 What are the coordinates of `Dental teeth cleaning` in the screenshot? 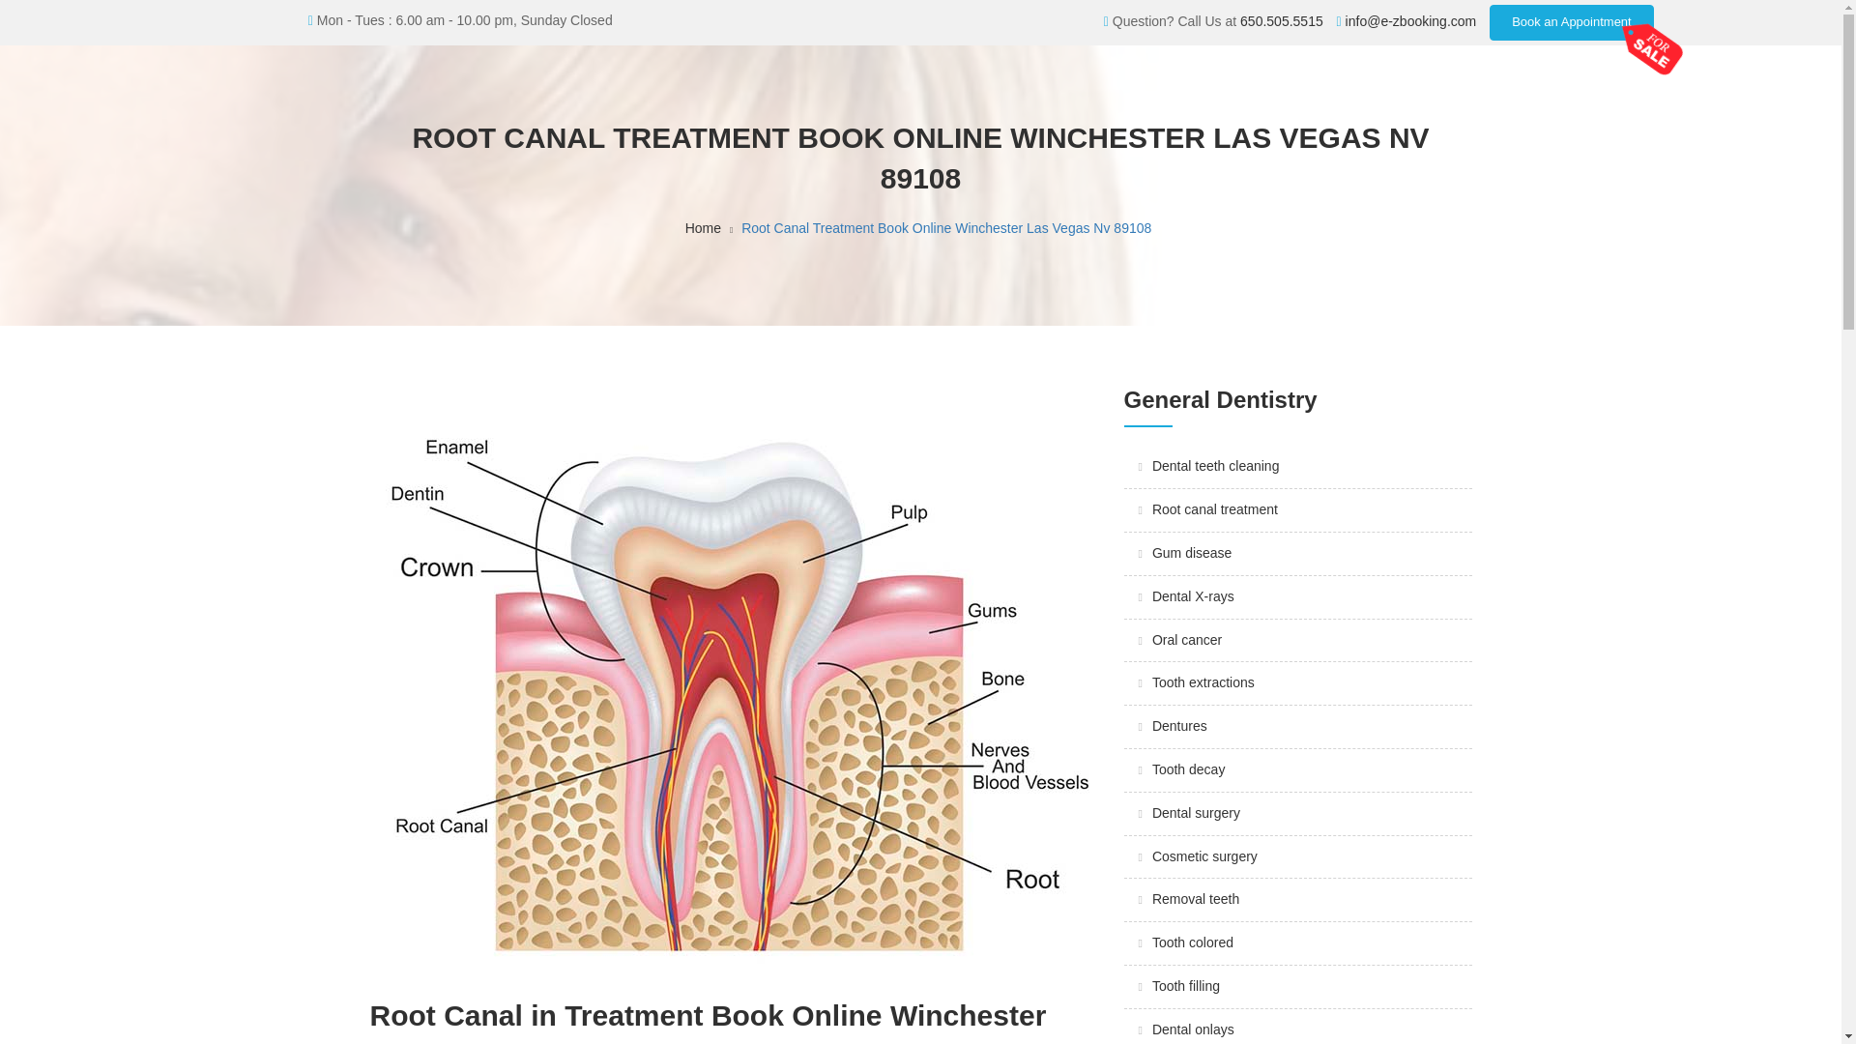 It's located at (1216, 466).